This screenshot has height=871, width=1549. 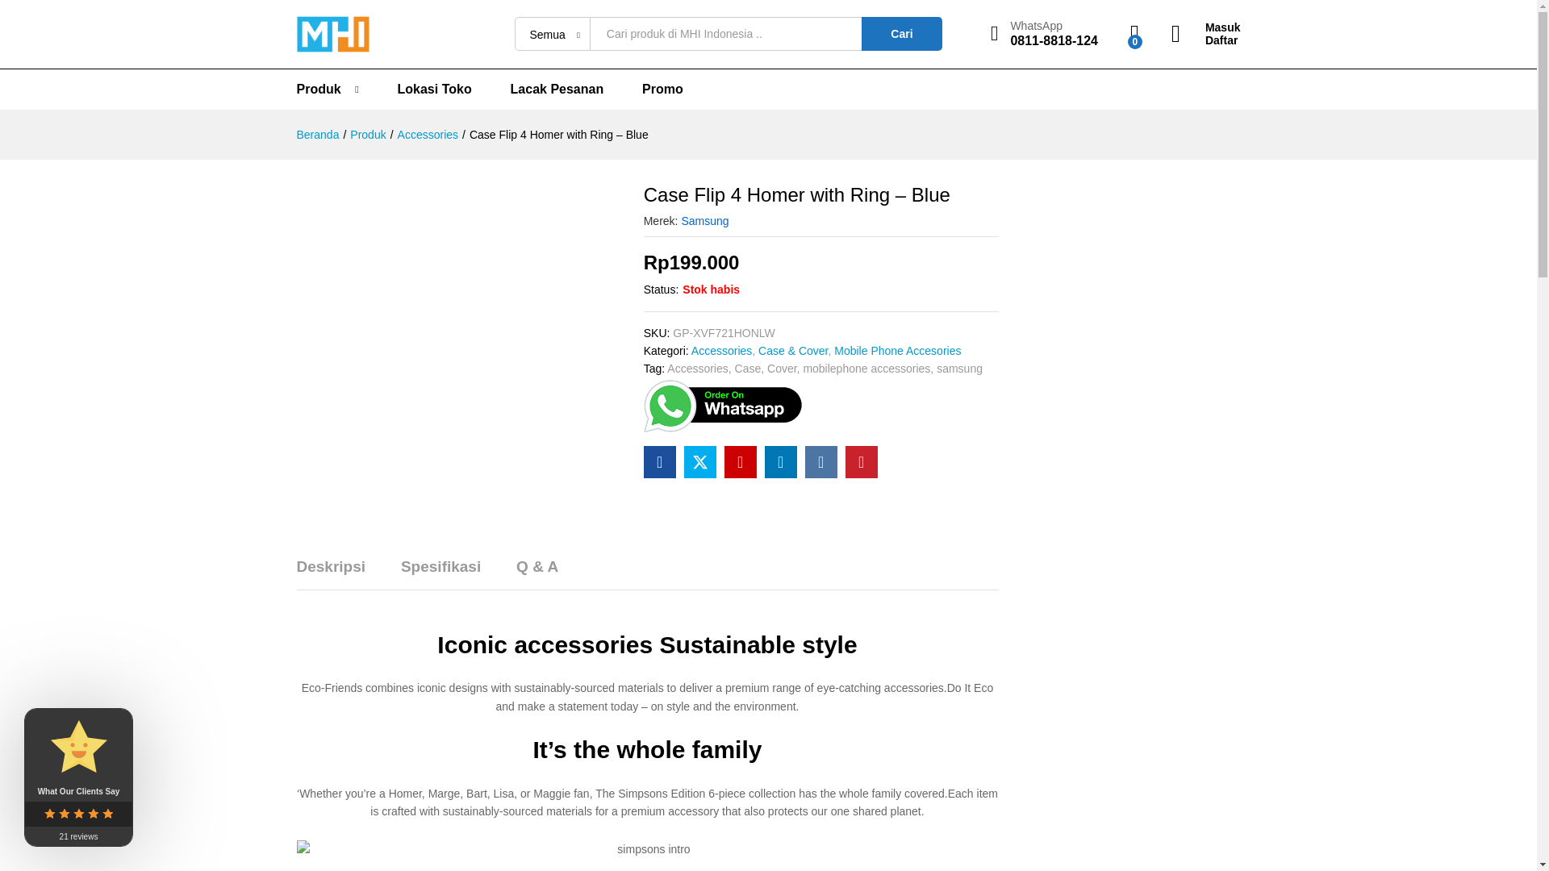 I want to click on Beranda, so click(x=662, y=89).